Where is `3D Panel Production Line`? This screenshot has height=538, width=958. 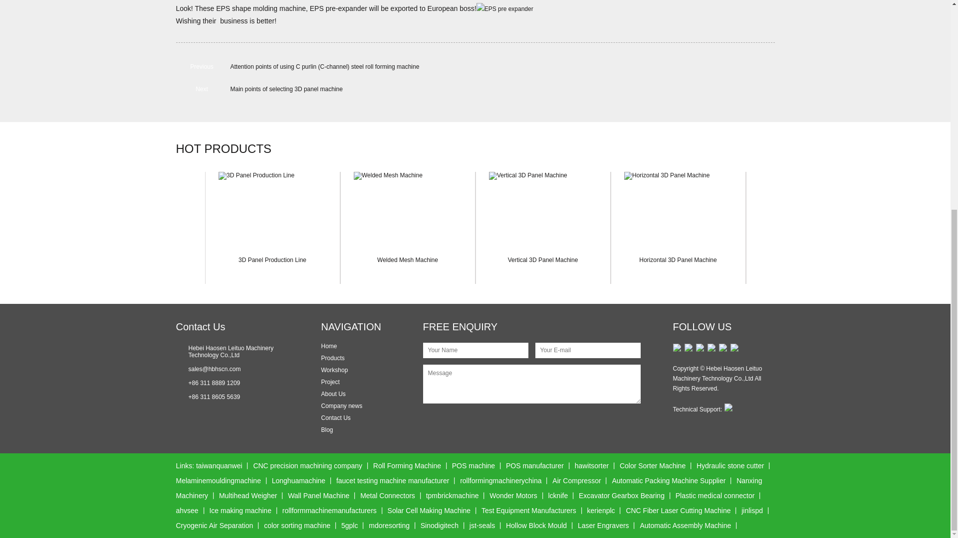
3D Panel Production Line is located at coordinates (272, 210).